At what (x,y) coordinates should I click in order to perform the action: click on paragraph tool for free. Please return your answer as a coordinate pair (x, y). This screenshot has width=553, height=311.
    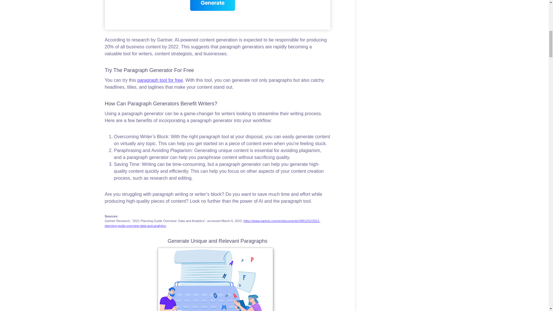
    Looking at the image, I should click on (160, 80).